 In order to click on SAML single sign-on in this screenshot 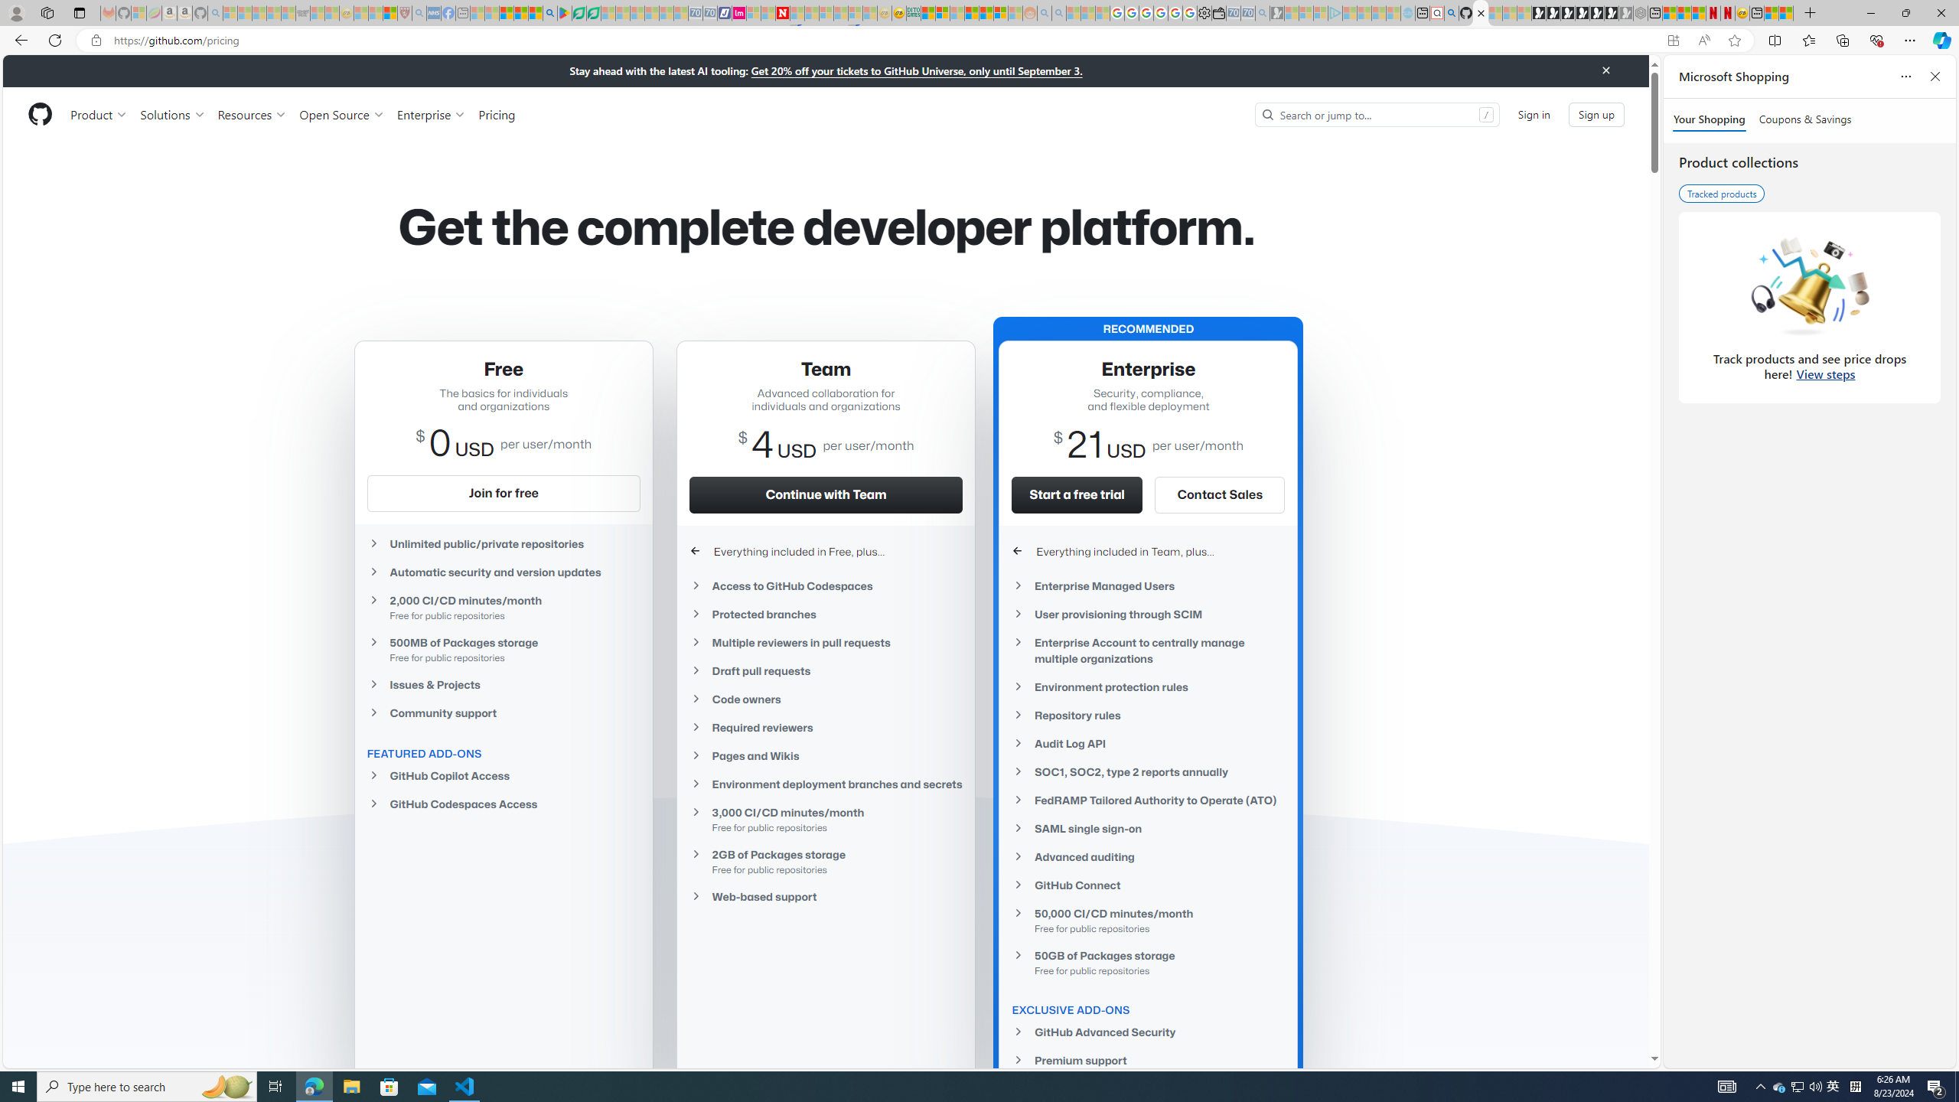, I will do `click(1148, 828)`.